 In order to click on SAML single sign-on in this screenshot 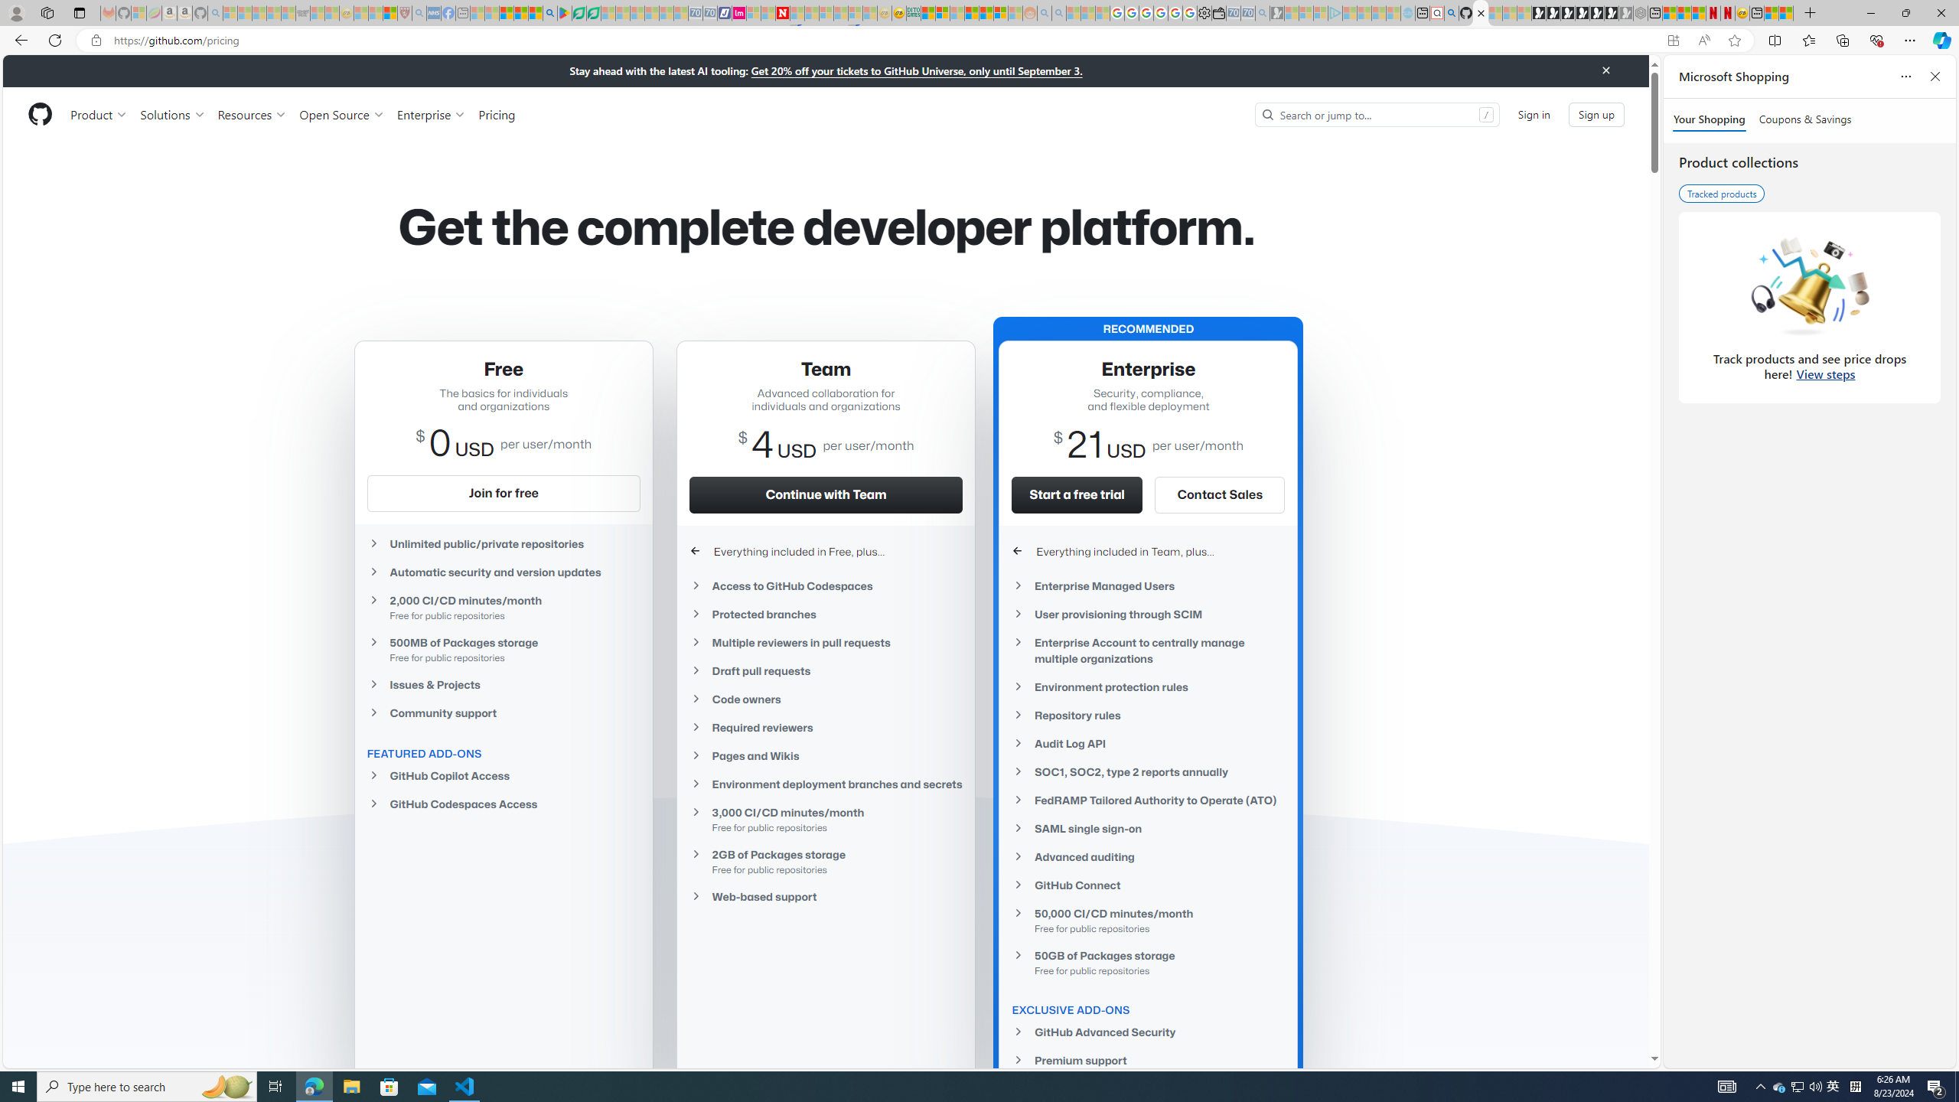, I will do `click(1148, 828)`.